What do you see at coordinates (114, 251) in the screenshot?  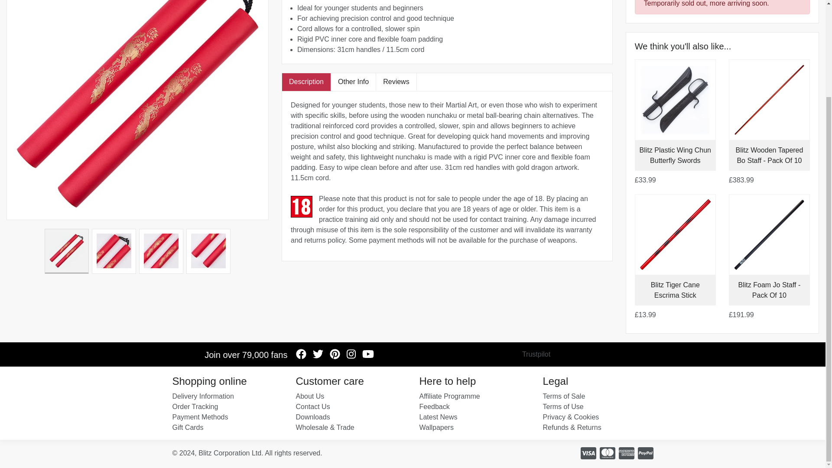 I see `Blitz Red Foam Cord Nunchaku - Detail 1` at bounding box center [114, 251].